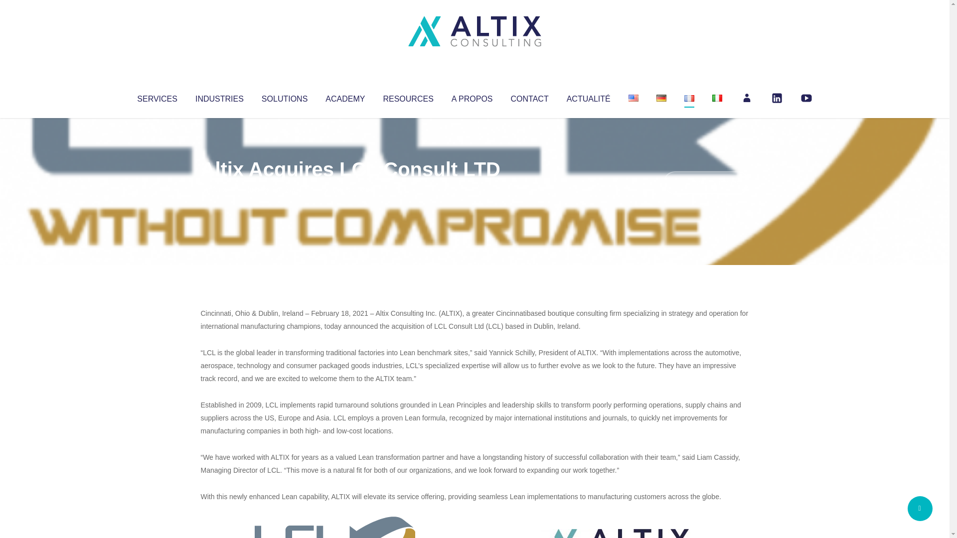 The image size is (957, 538). I want to click on INDUSTRIES, so click(219, 97).